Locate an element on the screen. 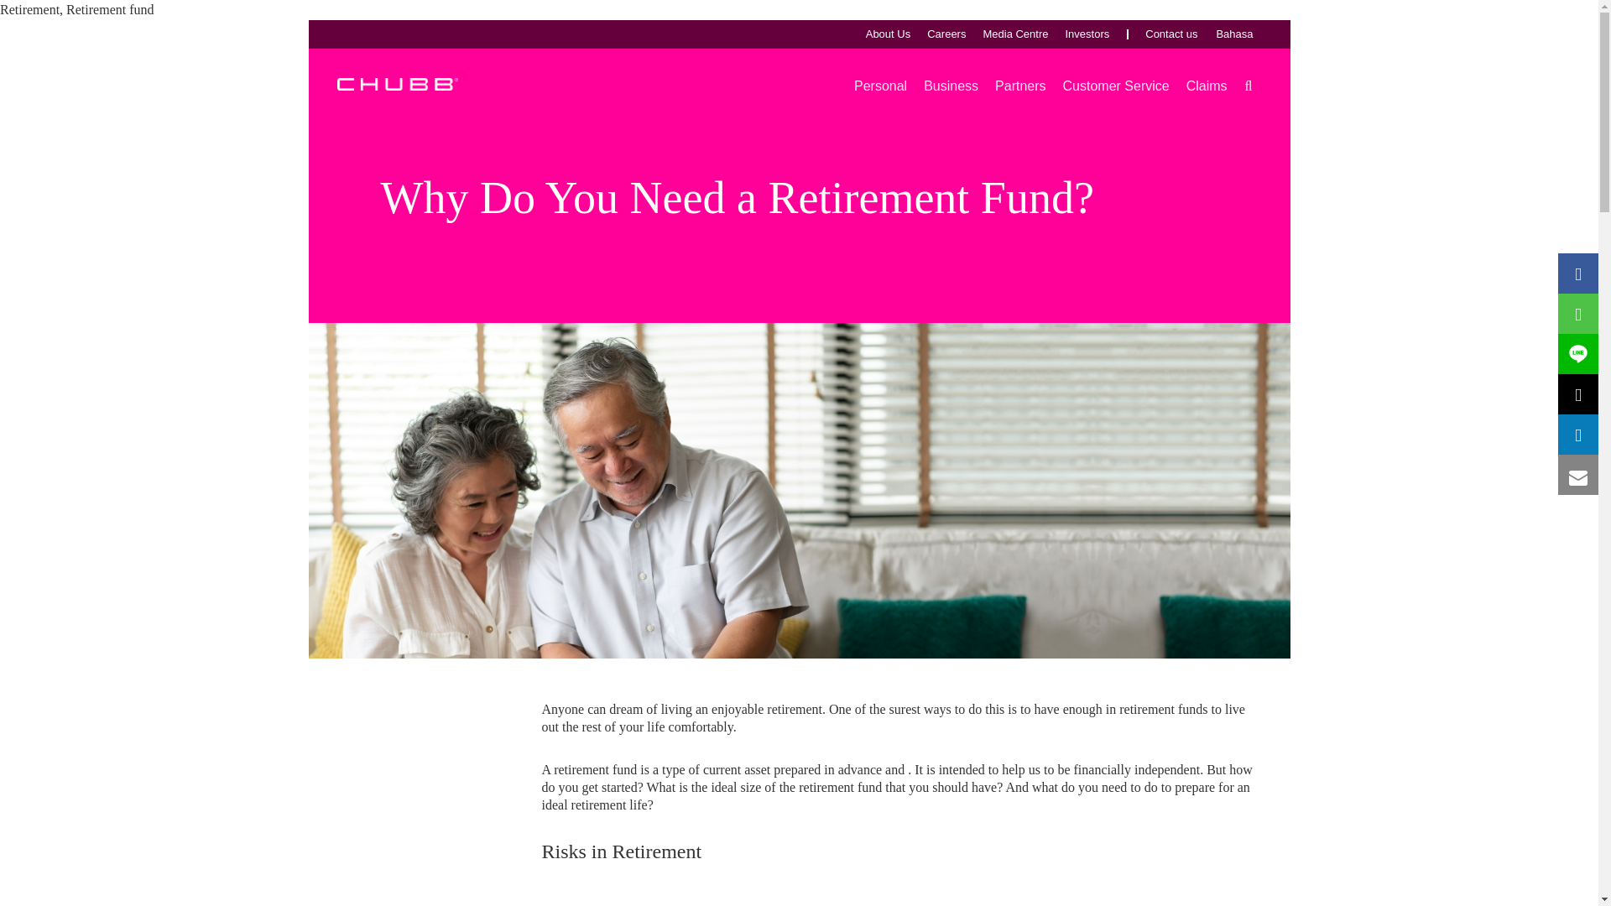  Personal is located at coordinates (879, 86).